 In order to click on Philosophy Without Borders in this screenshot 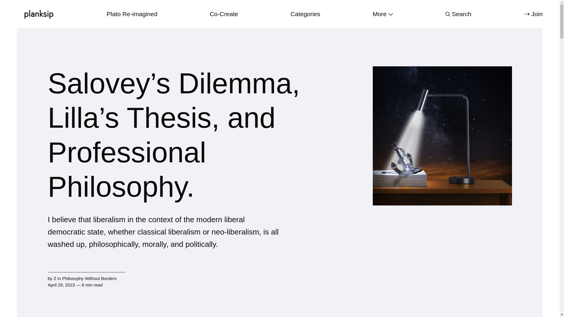, I will do `click(89, 278)`.